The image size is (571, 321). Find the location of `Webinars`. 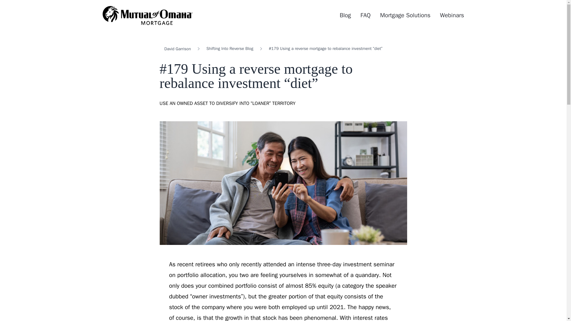

Webinars is located at coordinates (451, 15).